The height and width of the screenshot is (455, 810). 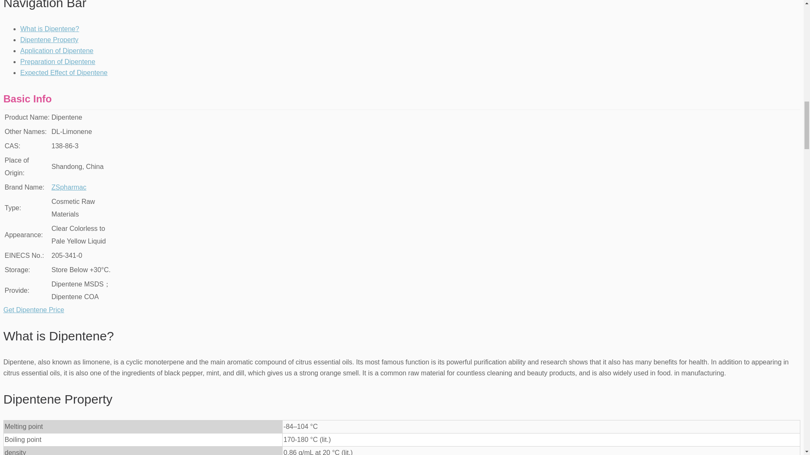 What do you see at coordinates (58, 62) in the screenshot?
I see `Preparation of Dipentene` at bounding box center [58, 62].